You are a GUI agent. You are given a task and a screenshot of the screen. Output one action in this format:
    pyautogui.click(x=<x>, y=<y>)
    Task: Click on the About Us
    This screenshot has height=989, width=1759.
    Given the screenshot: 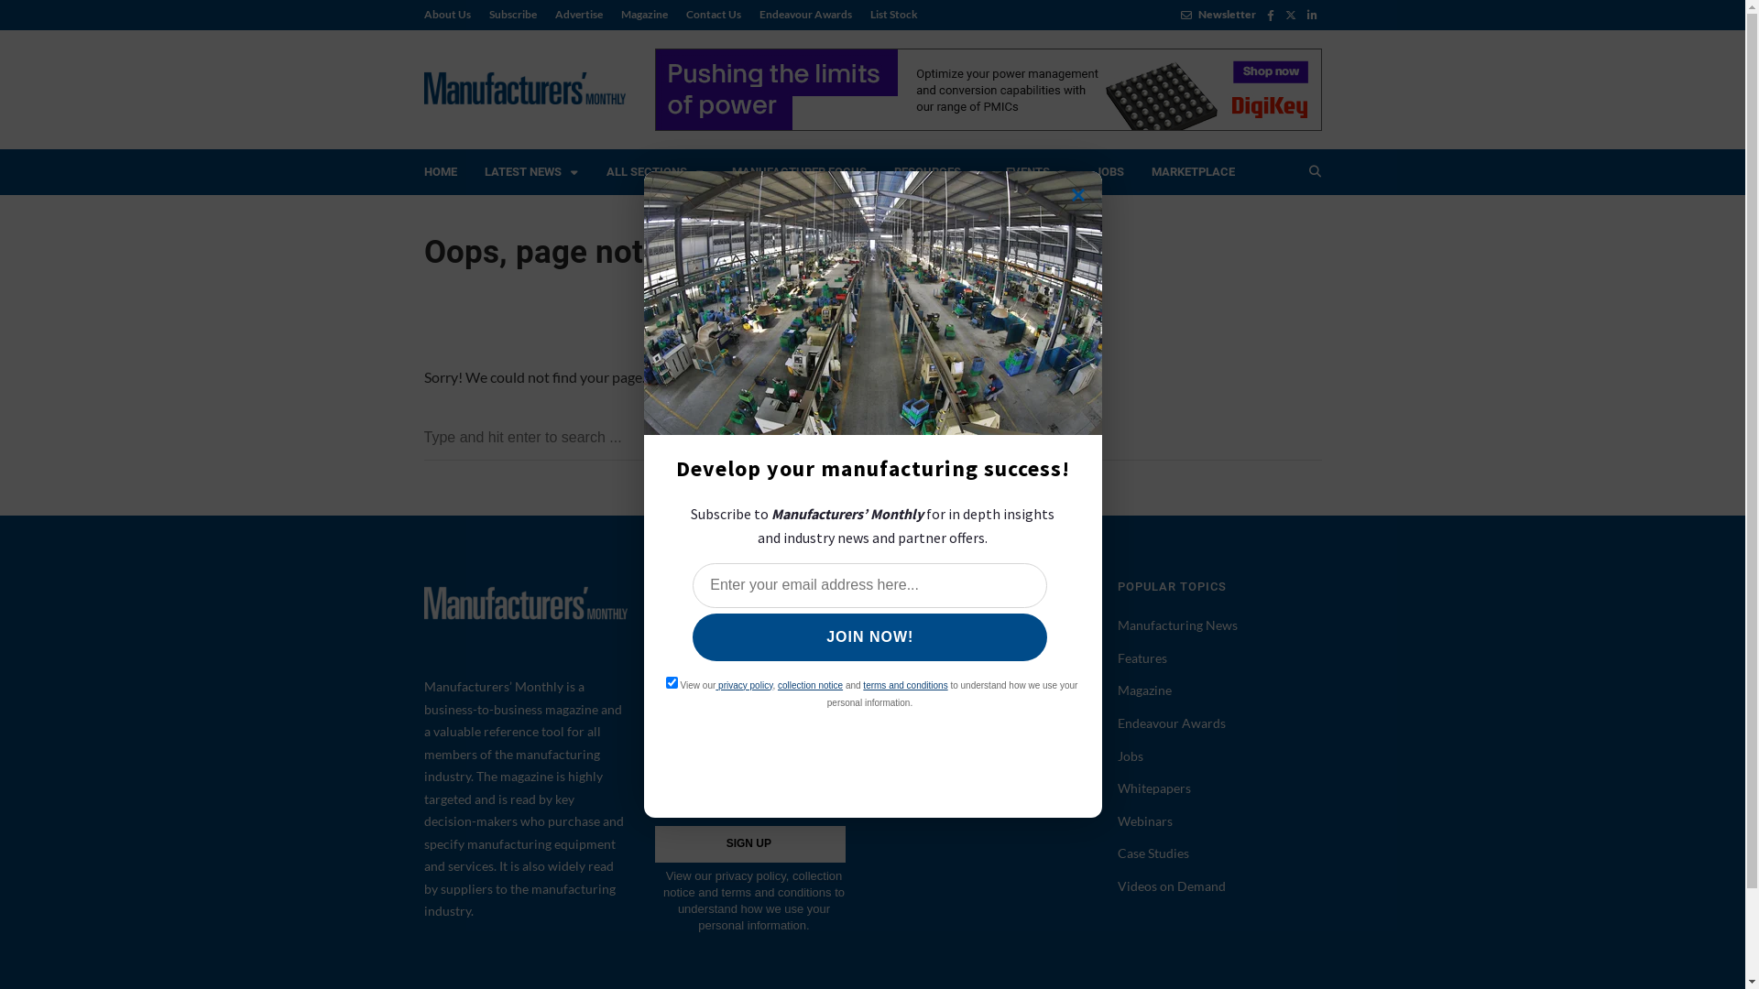 What is the action you would take?
    pyautogui.click(x=451, y=15)
    